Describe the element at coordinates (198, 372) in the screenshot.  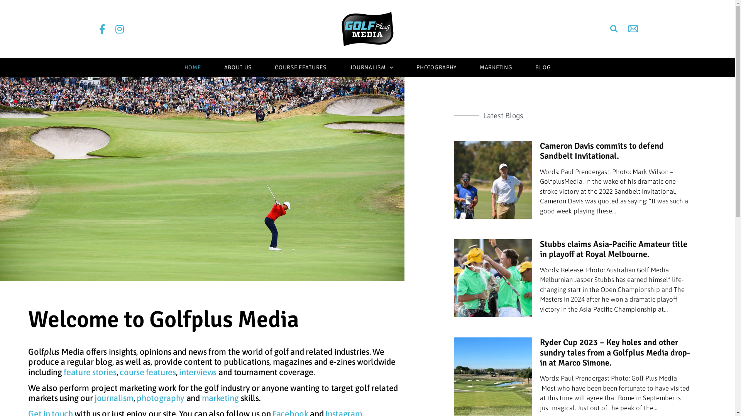
I see `interviews` at that location.